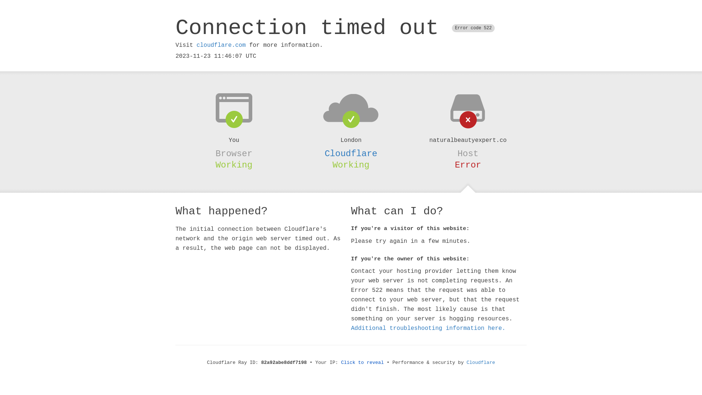  What do you see at coordinates (363, 363) in the screenshot?
I see `Click to reveal` at bounding box center [363, 363].